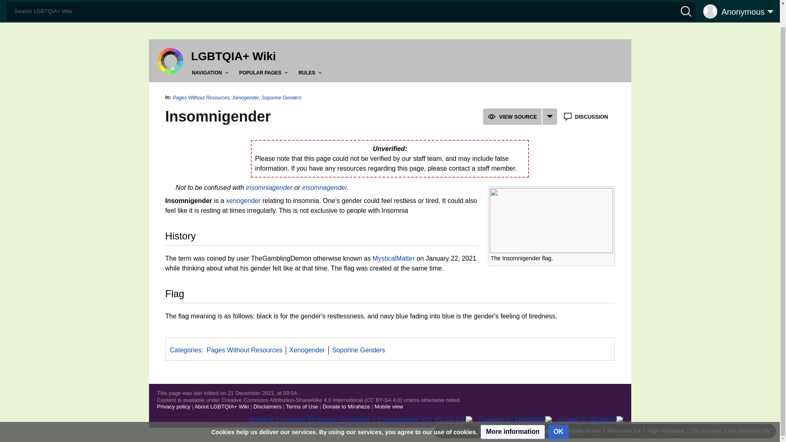  What do you see at coordinates (185, 350) in the screenshot?
I see `Special:Categories` at bounding box center [185, 350].